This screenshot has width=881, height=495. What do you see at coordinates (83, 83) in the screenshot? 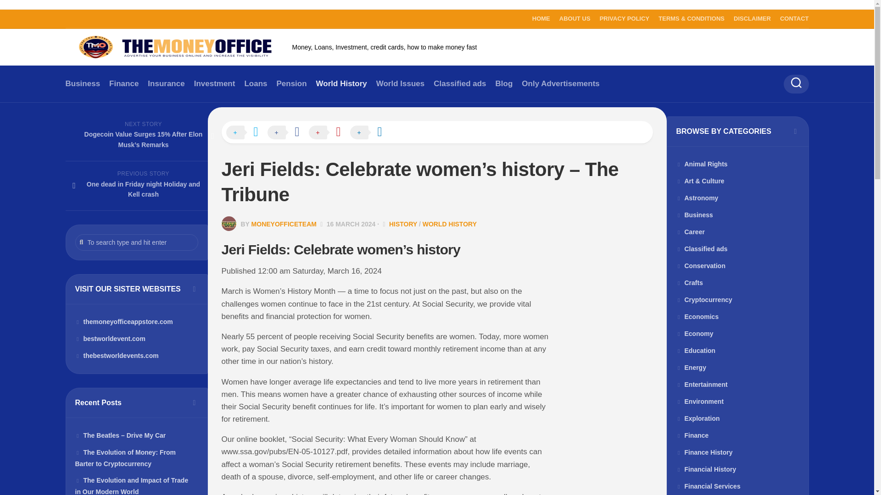
I see `Business` at bounding box center [83, 83].